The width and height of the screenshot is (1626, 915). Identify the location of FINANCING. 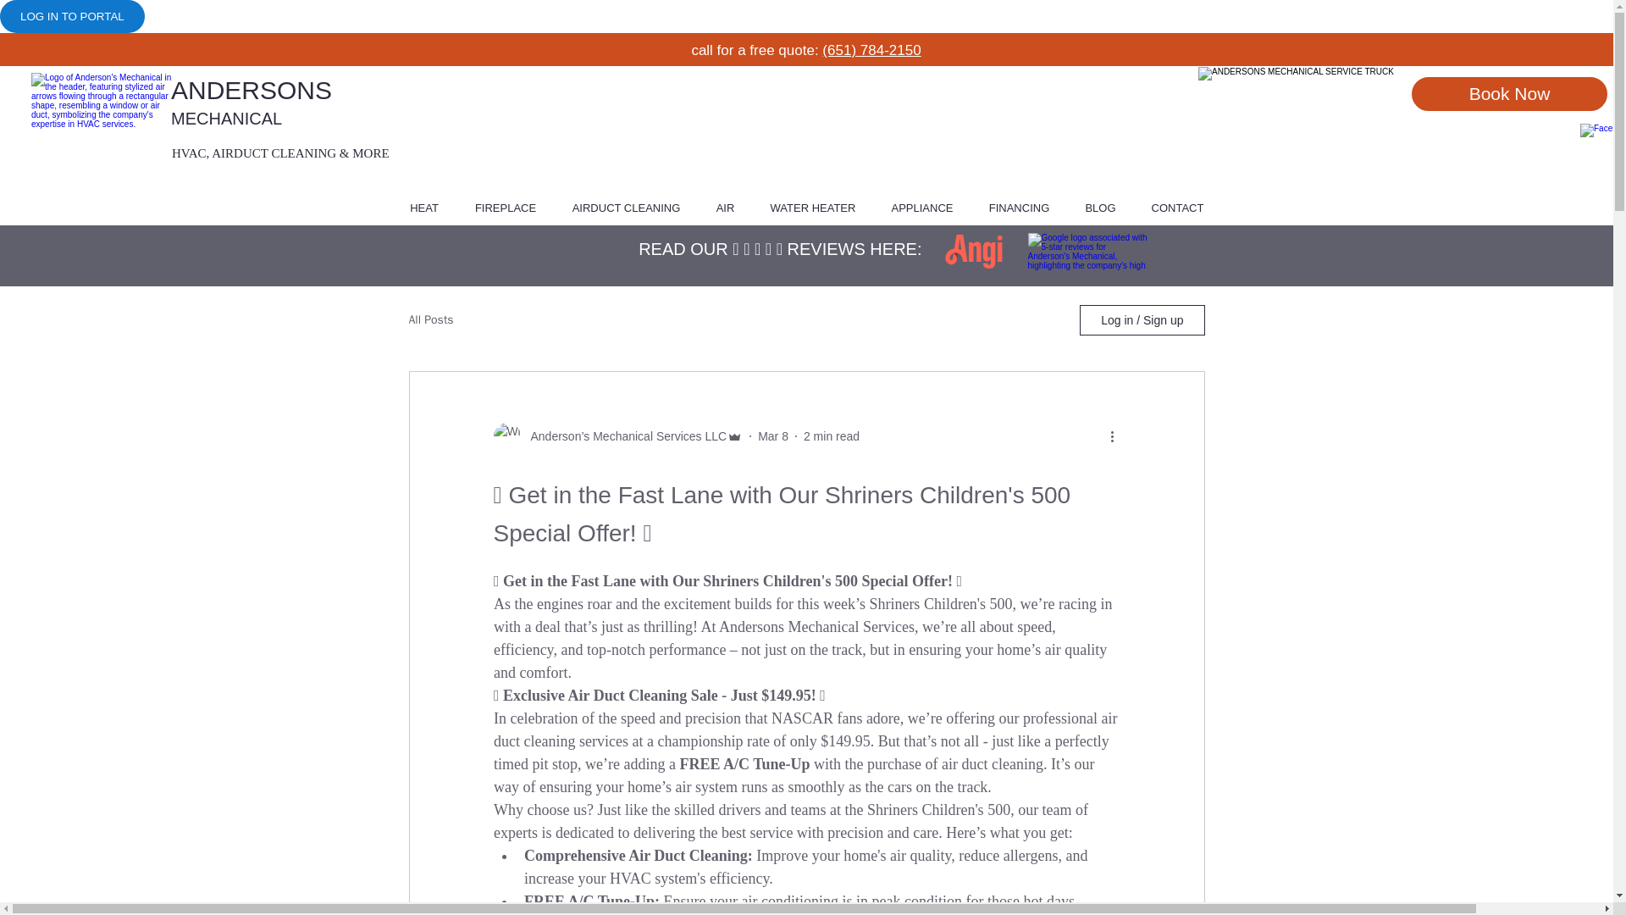
(1018, 208).